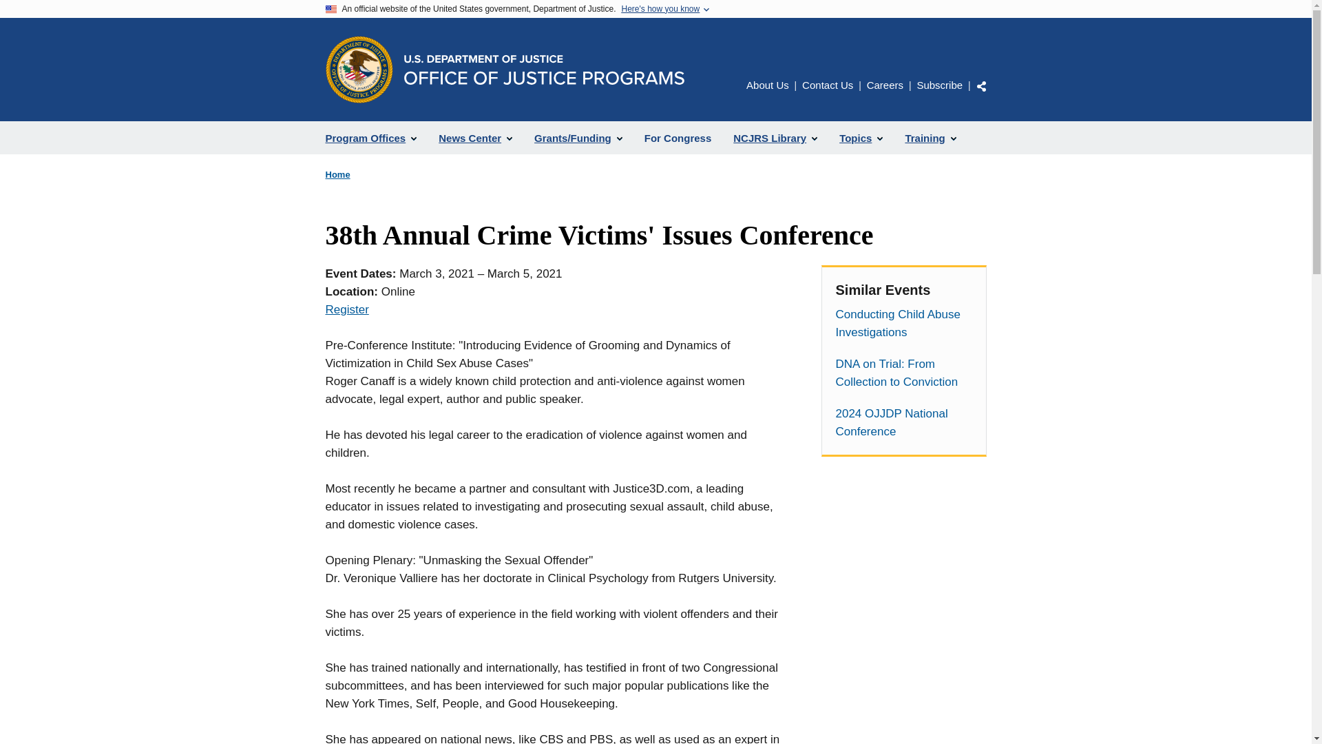 The width and height of the screenshot is (1322, 744). What do you see at coordinates (939, 84) in the screenshot?
I see `Subscribe` at bounding box center [939, 84].